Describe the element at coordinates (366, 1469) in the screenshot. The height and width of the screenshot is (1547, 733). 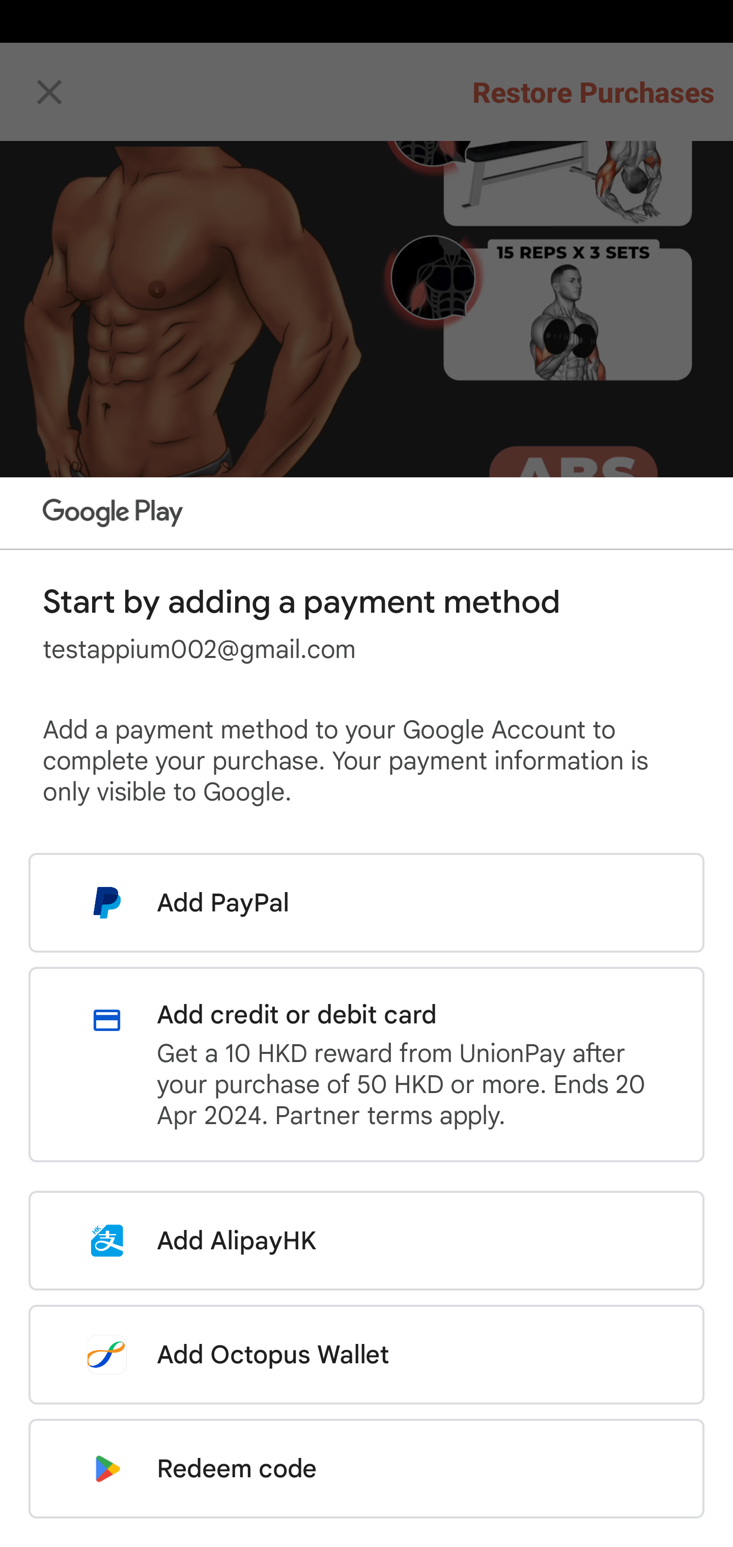
I see `Redeem code` at that location.